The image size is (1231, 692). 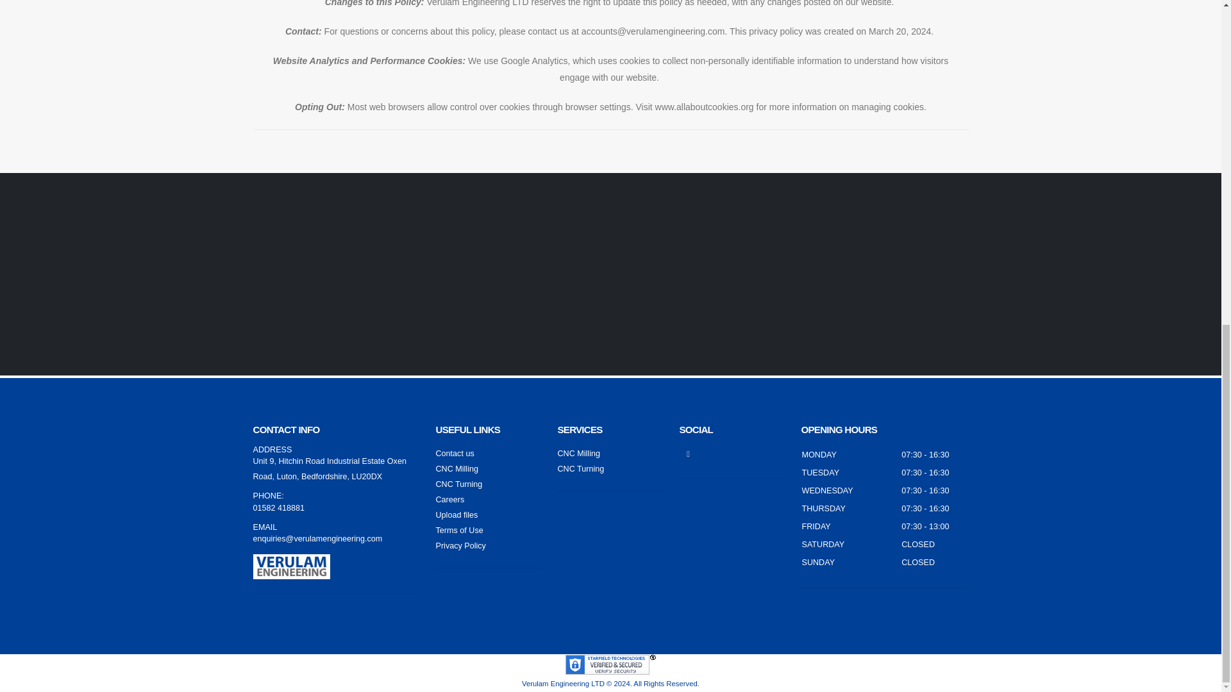 What do you see at coordinates (456, 515) in the screenshot?
I see `Upload files` at bounding box center [456, 515].